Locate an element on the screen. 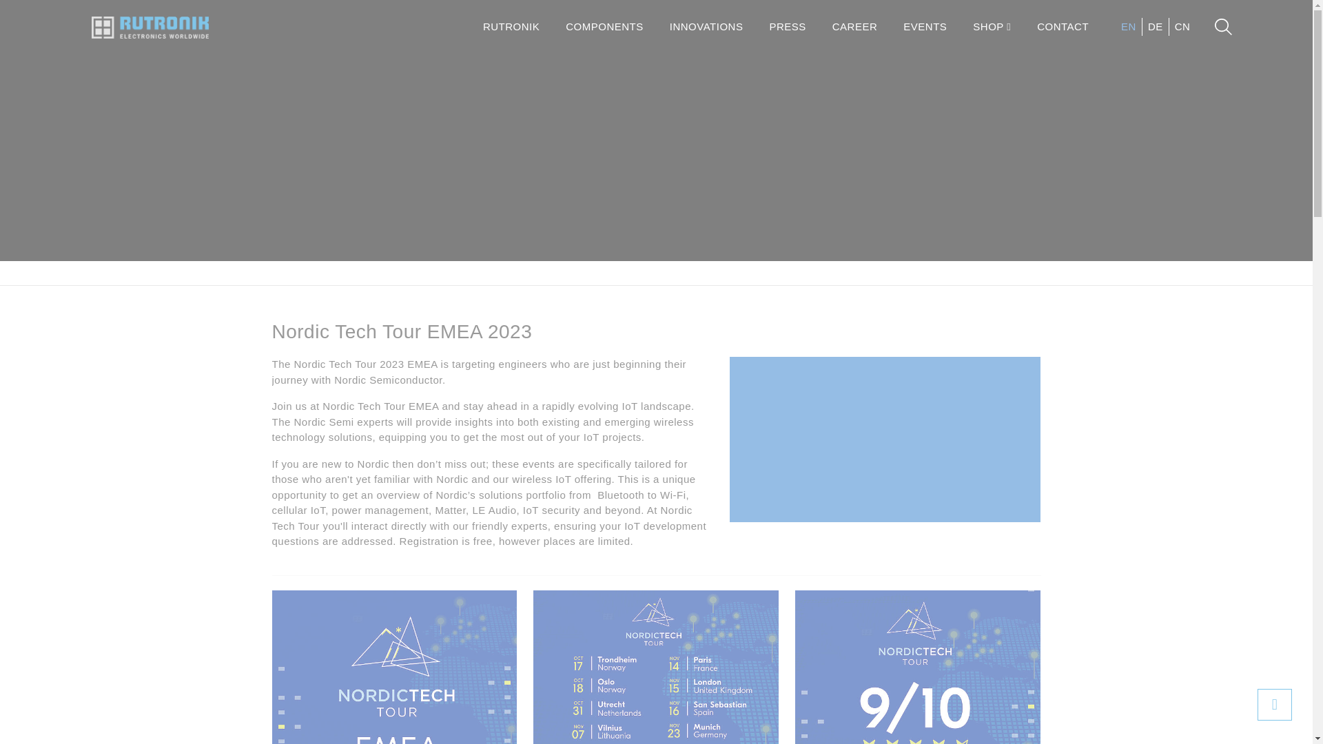 The width and height of the screenshot is (1323, 744). Banner EMEA 2023 is located at coordinates (394, 667).